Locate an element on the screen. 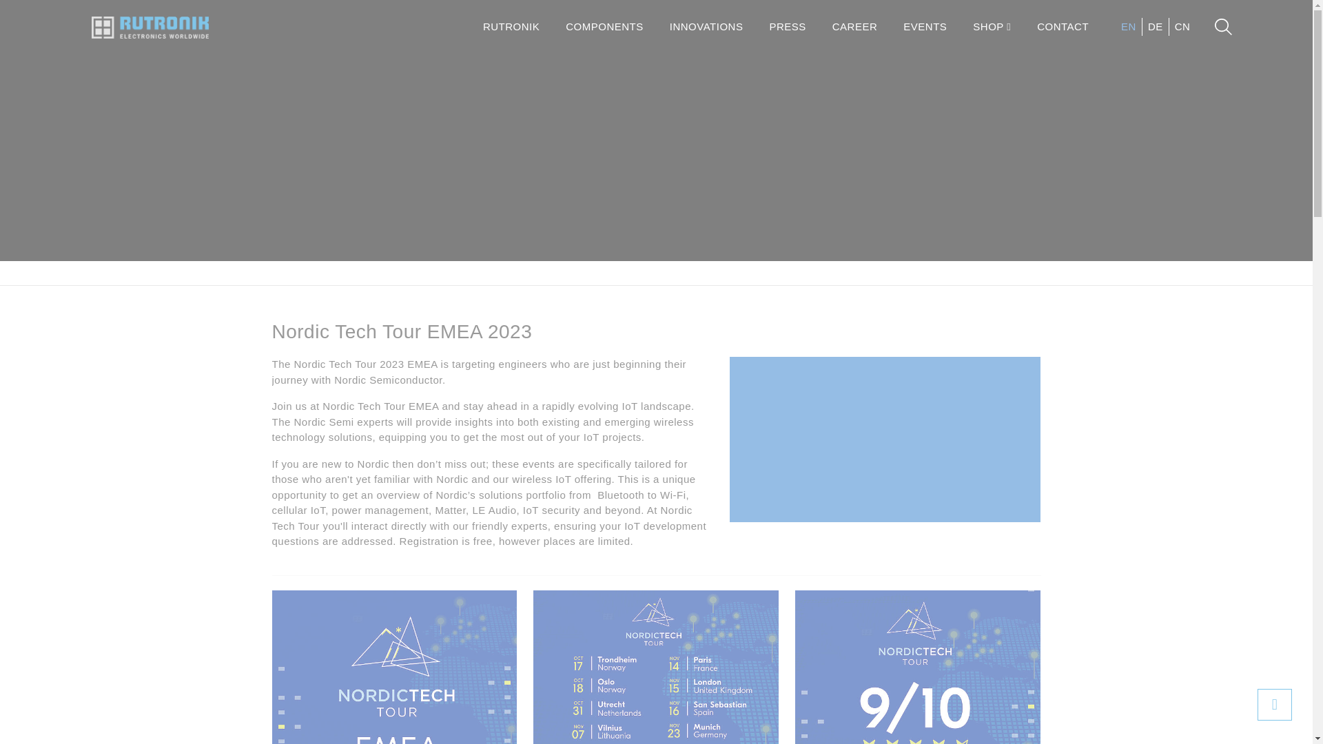 The width and height of the screenshot is (1323, 744). Banner EMEA 2023 is located at coordinates (394, 667).